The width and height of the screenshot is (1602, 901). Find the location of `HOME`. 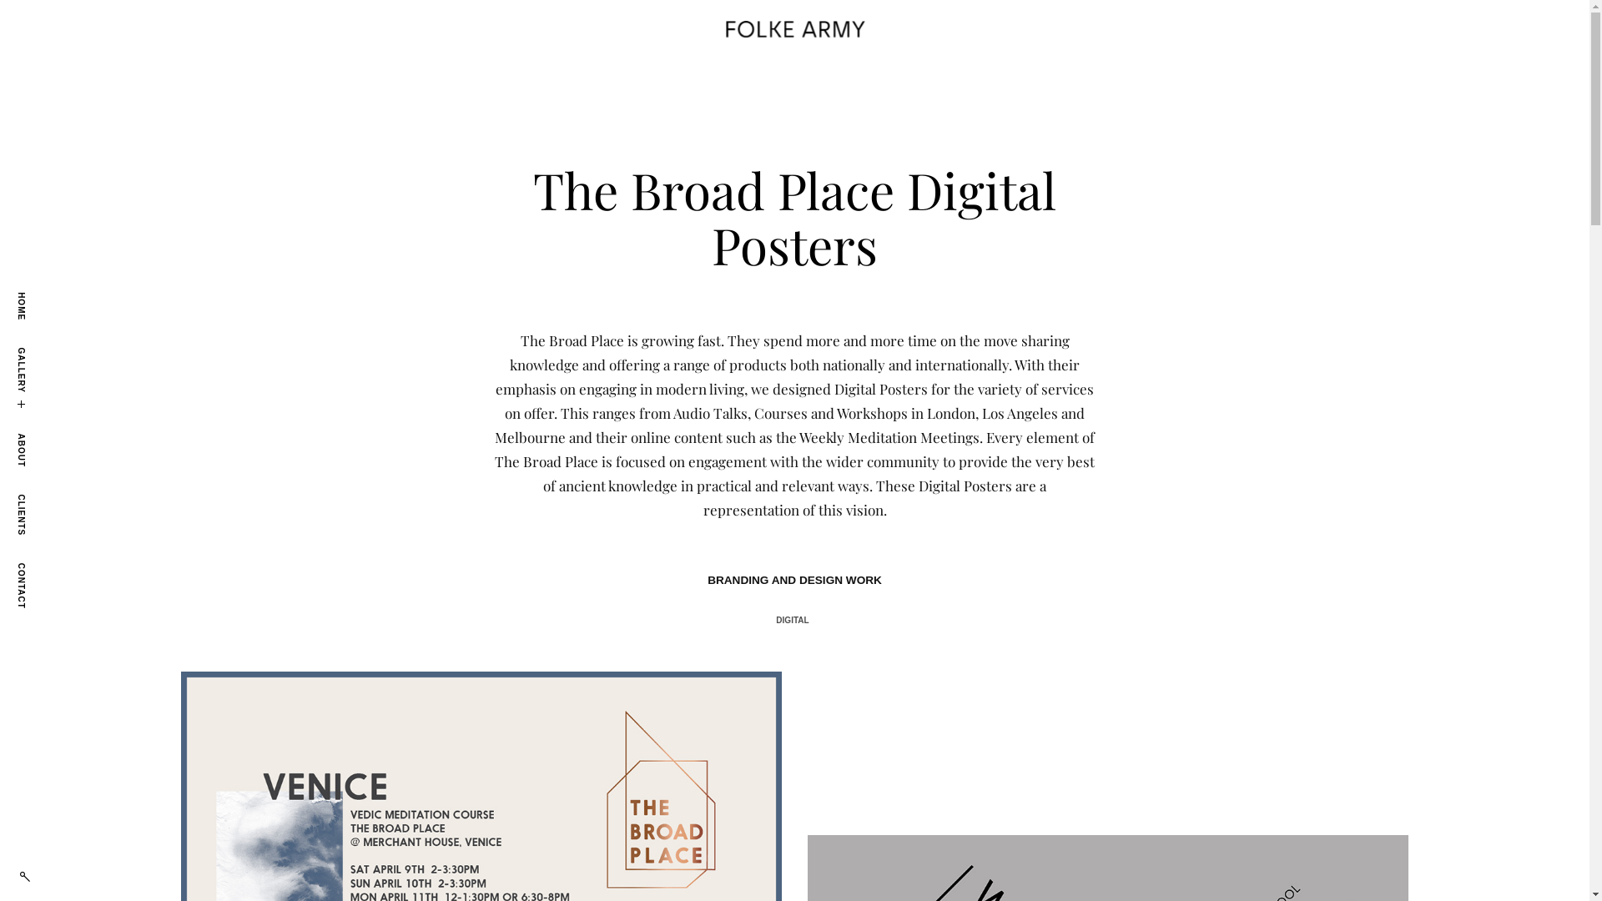

HOME is located at coordinates (31, 296).